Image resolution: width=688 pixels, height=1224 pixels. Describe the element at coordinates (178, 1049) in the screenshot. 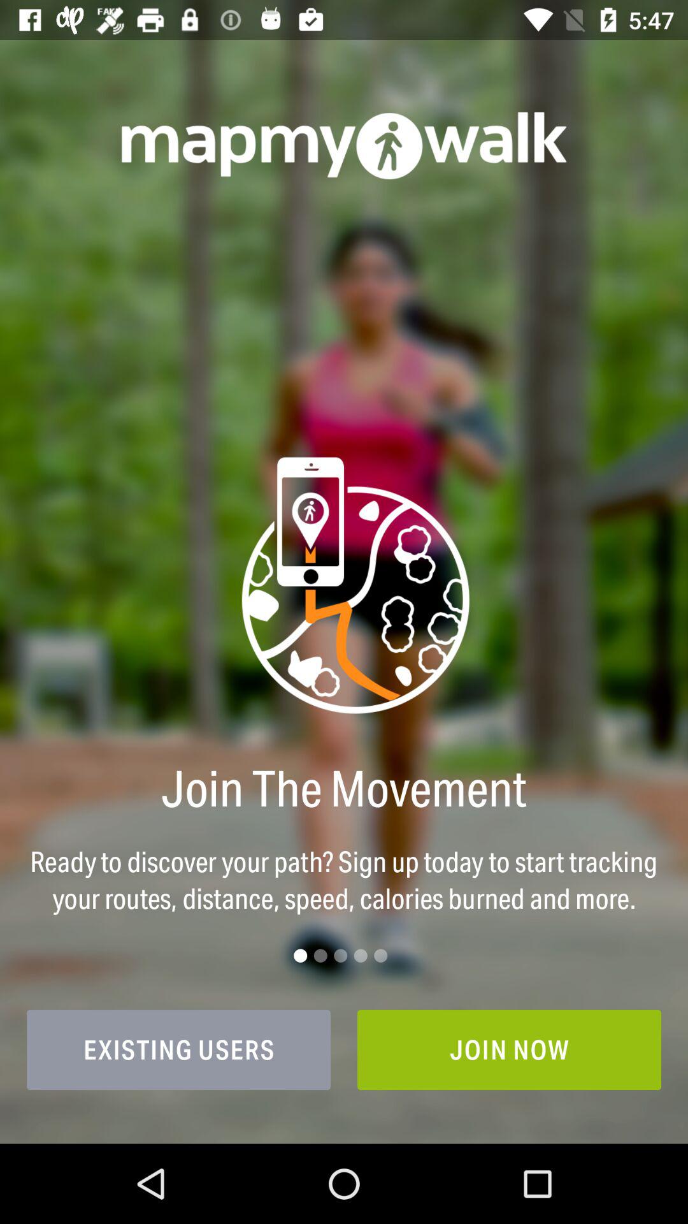

I see `tap item next to join now item` at that location.